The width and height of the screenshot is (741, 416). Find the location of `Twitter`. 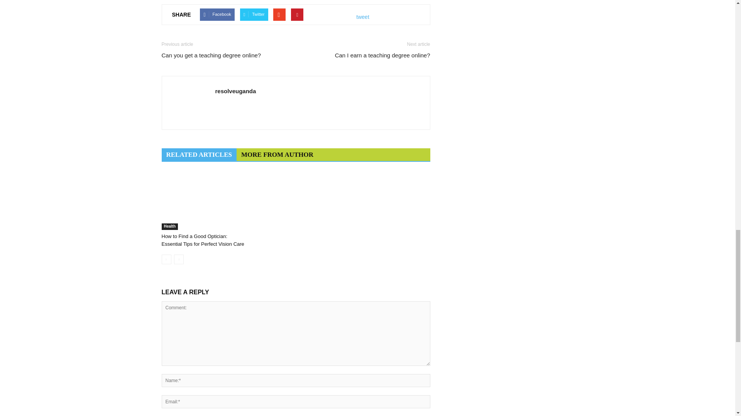

Twitter is located at coordinates (254, 15).